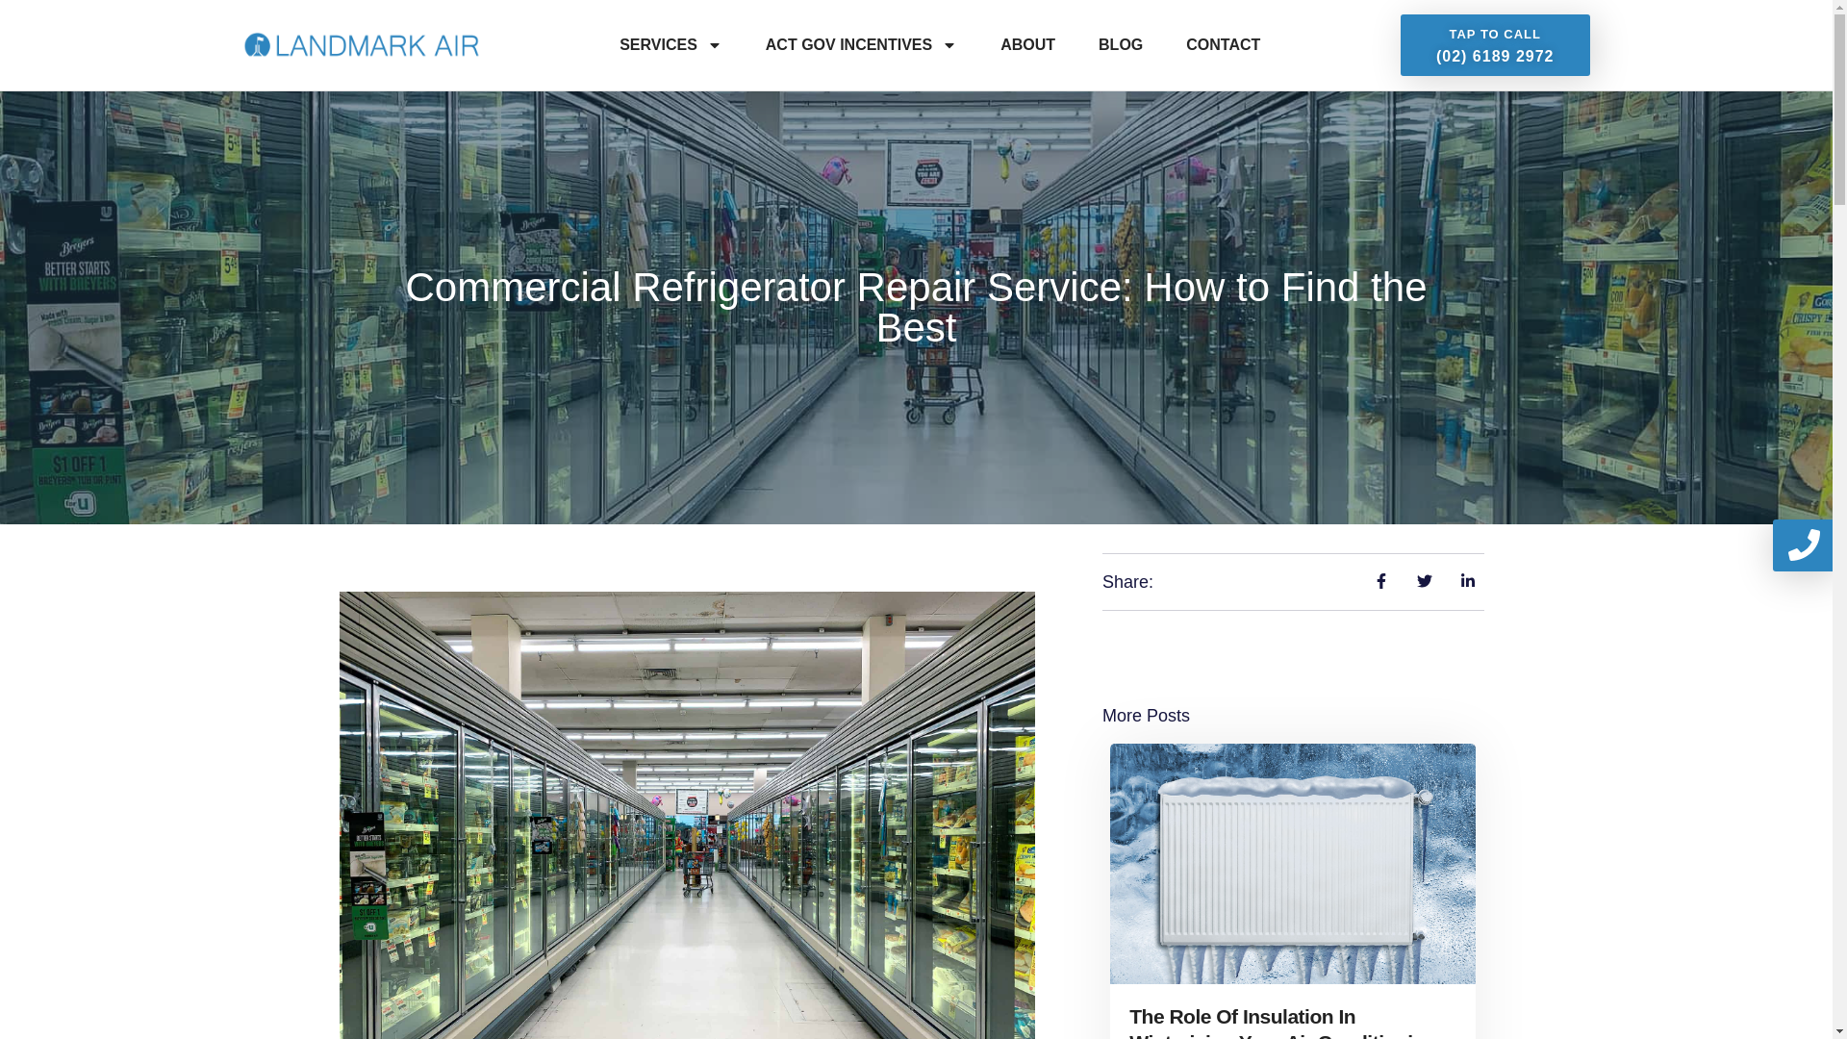 The height and width of the screenshot is (1039, 1847). Describe the element at coordinates (1222, 44) in the screenshot. I see `CONTACT` at that location.